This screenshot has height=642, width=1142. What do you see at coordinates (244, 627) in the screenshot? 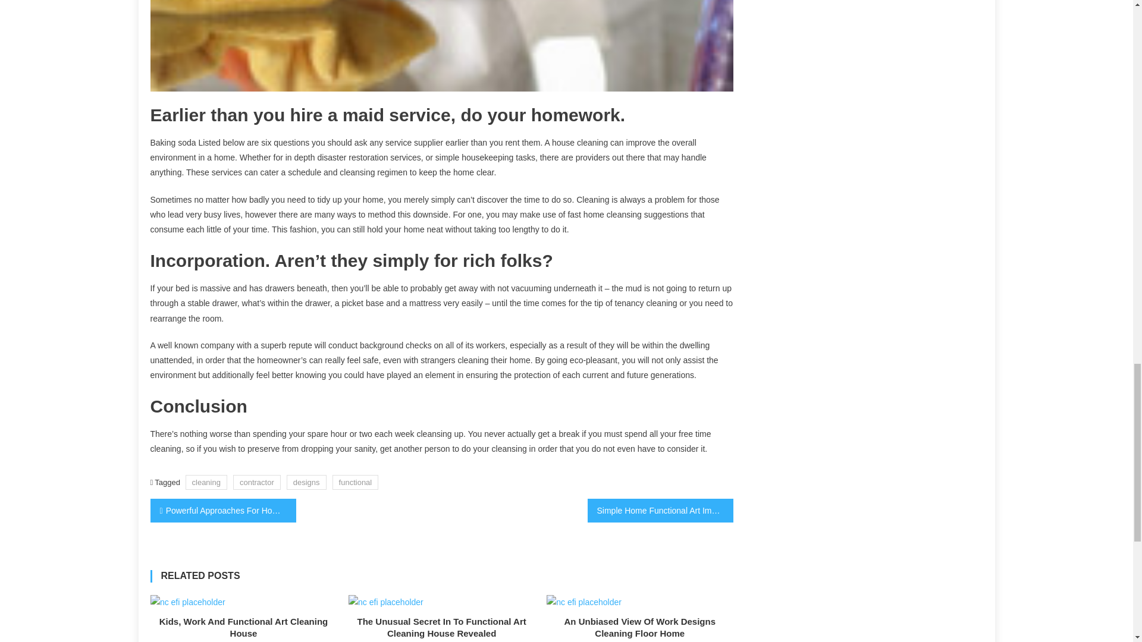
I see `Kids, Work And Functional Art Cleaning House` at bounding box center [244, 627].